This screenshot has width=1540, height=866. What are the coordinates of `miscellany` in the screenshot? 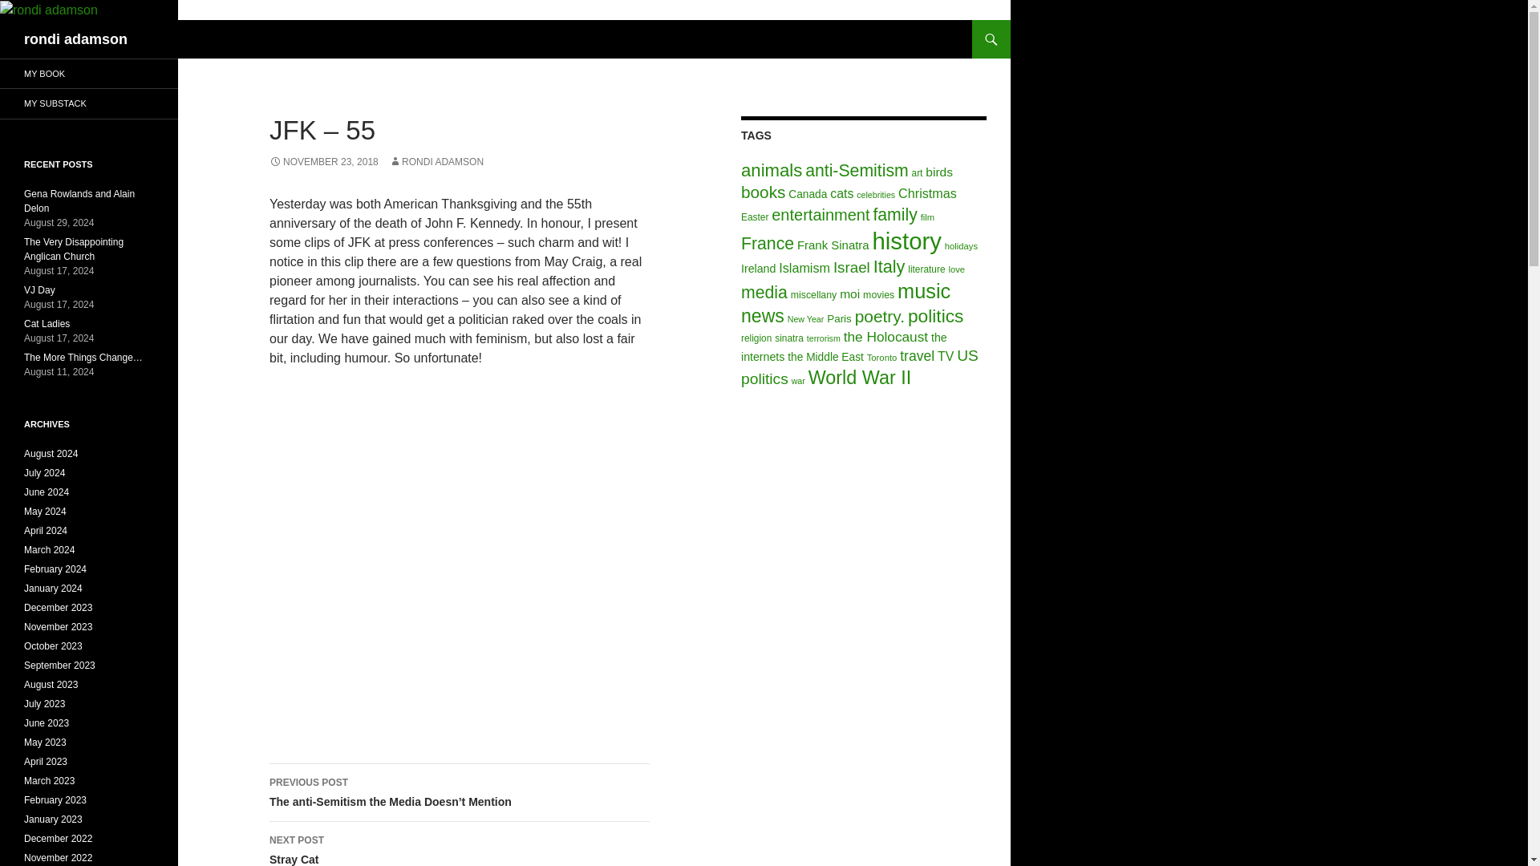 It's located at (814, 294).